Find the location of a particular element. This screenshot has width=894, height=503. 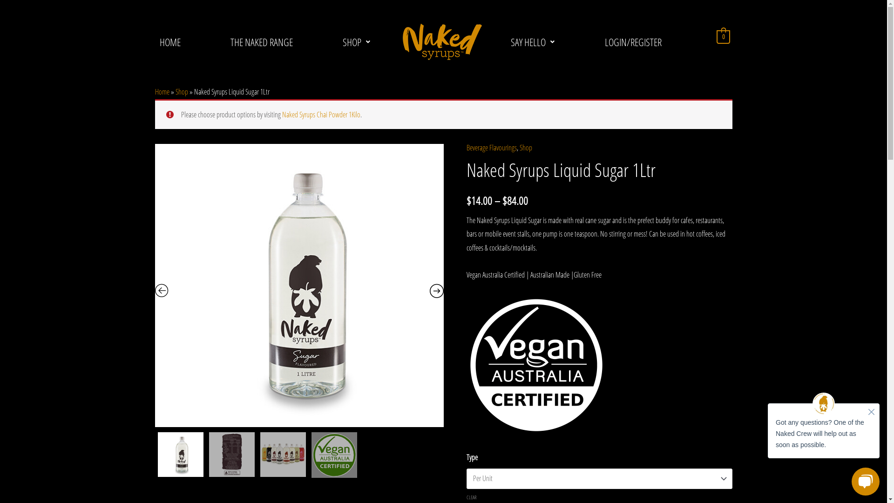

Naked Syrups Liquid Sugar 1 LTR is located at coordinates (299, 285).